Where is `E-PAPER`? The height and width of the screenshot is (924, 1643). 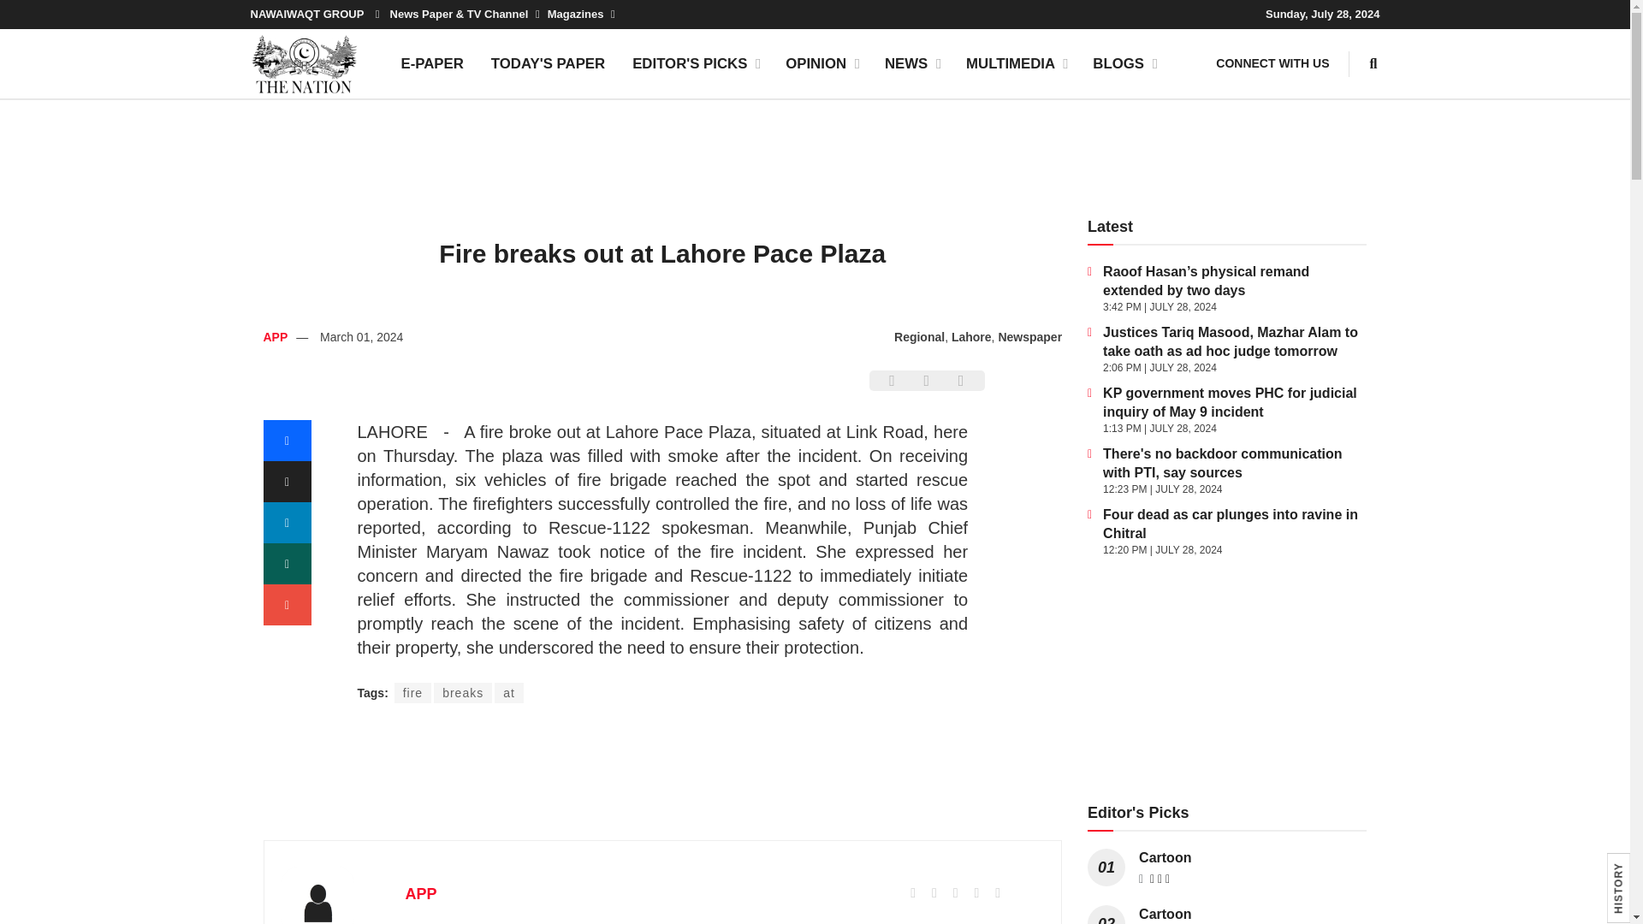
E-PAPER is located at coordinates (431, 63).